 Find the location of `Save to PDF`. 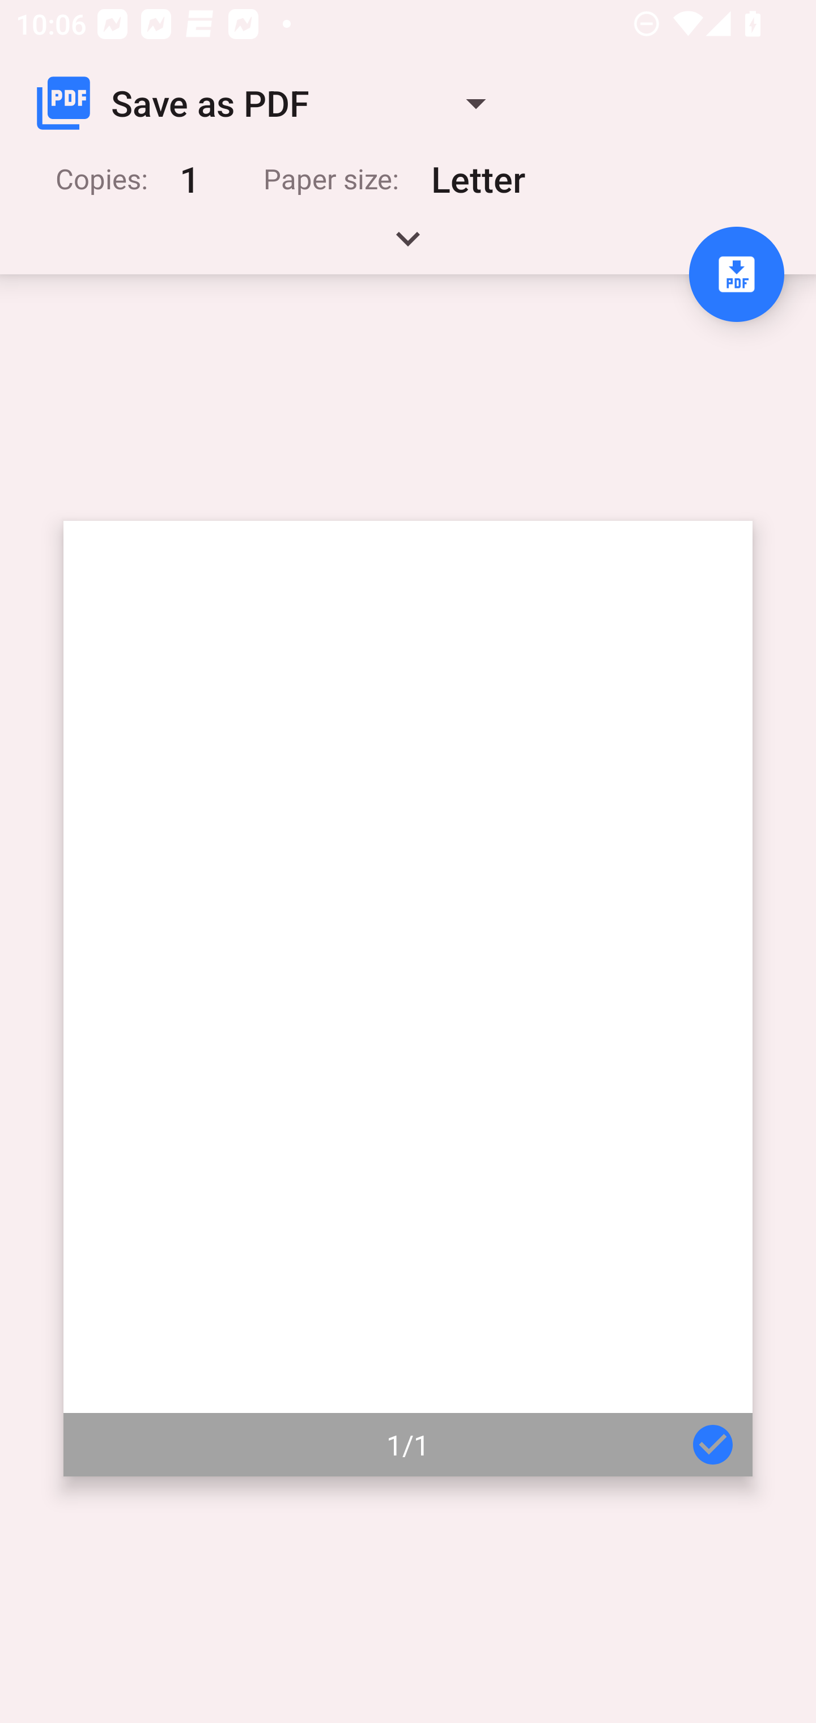

Save to PDF is located at coordinates (736, 274).